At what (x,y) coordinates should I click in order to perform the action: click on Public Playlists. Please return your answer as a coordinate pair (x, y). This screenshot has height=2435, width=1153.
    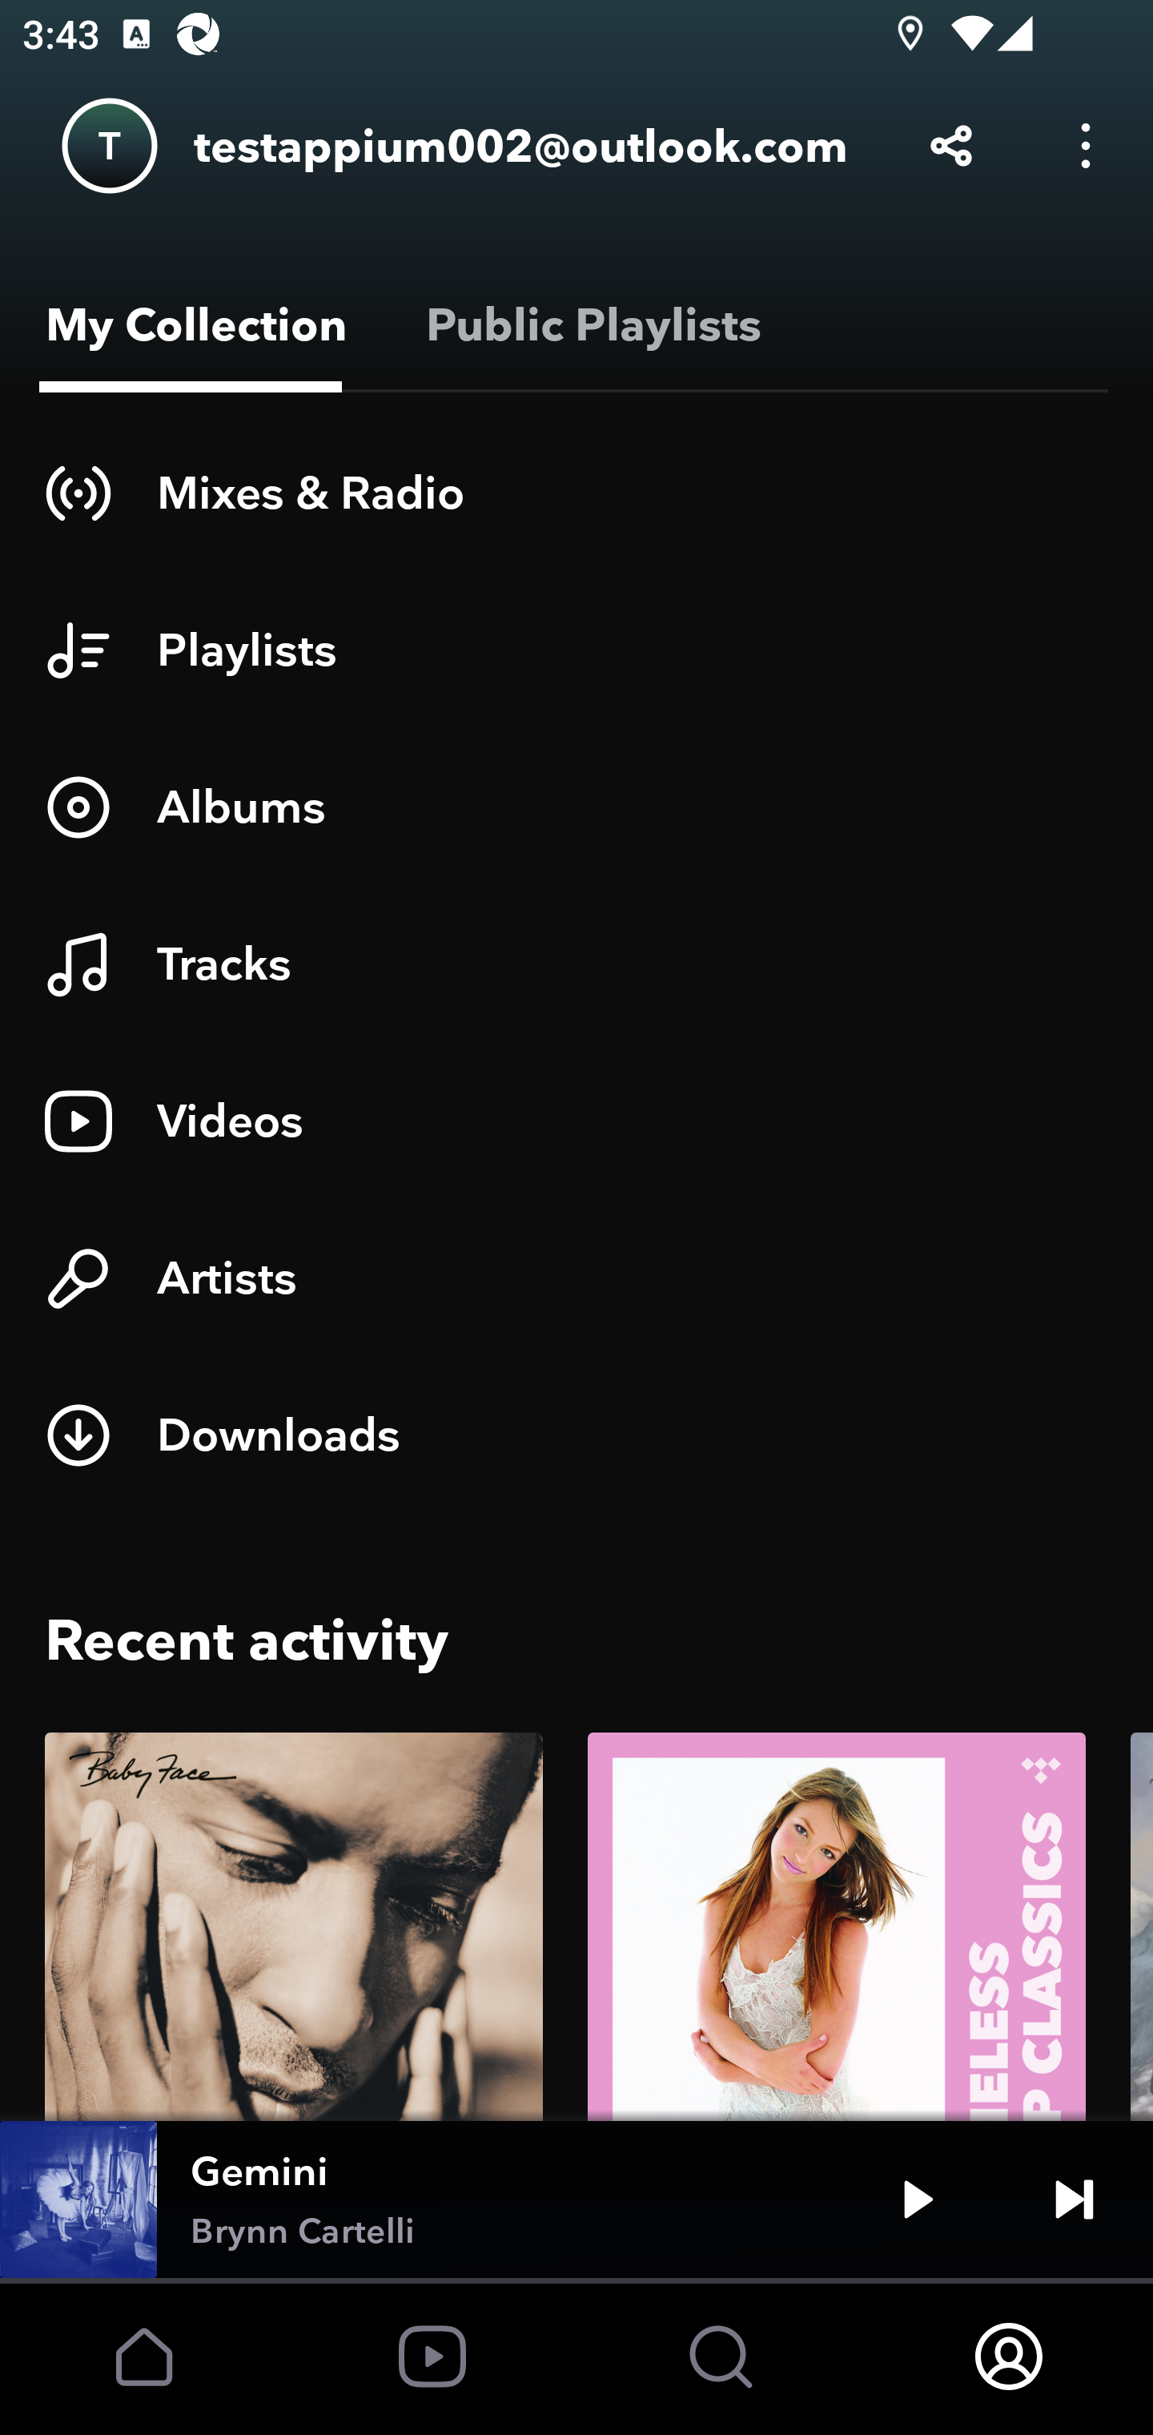
    Looking at the image, I should click on (588, 325).